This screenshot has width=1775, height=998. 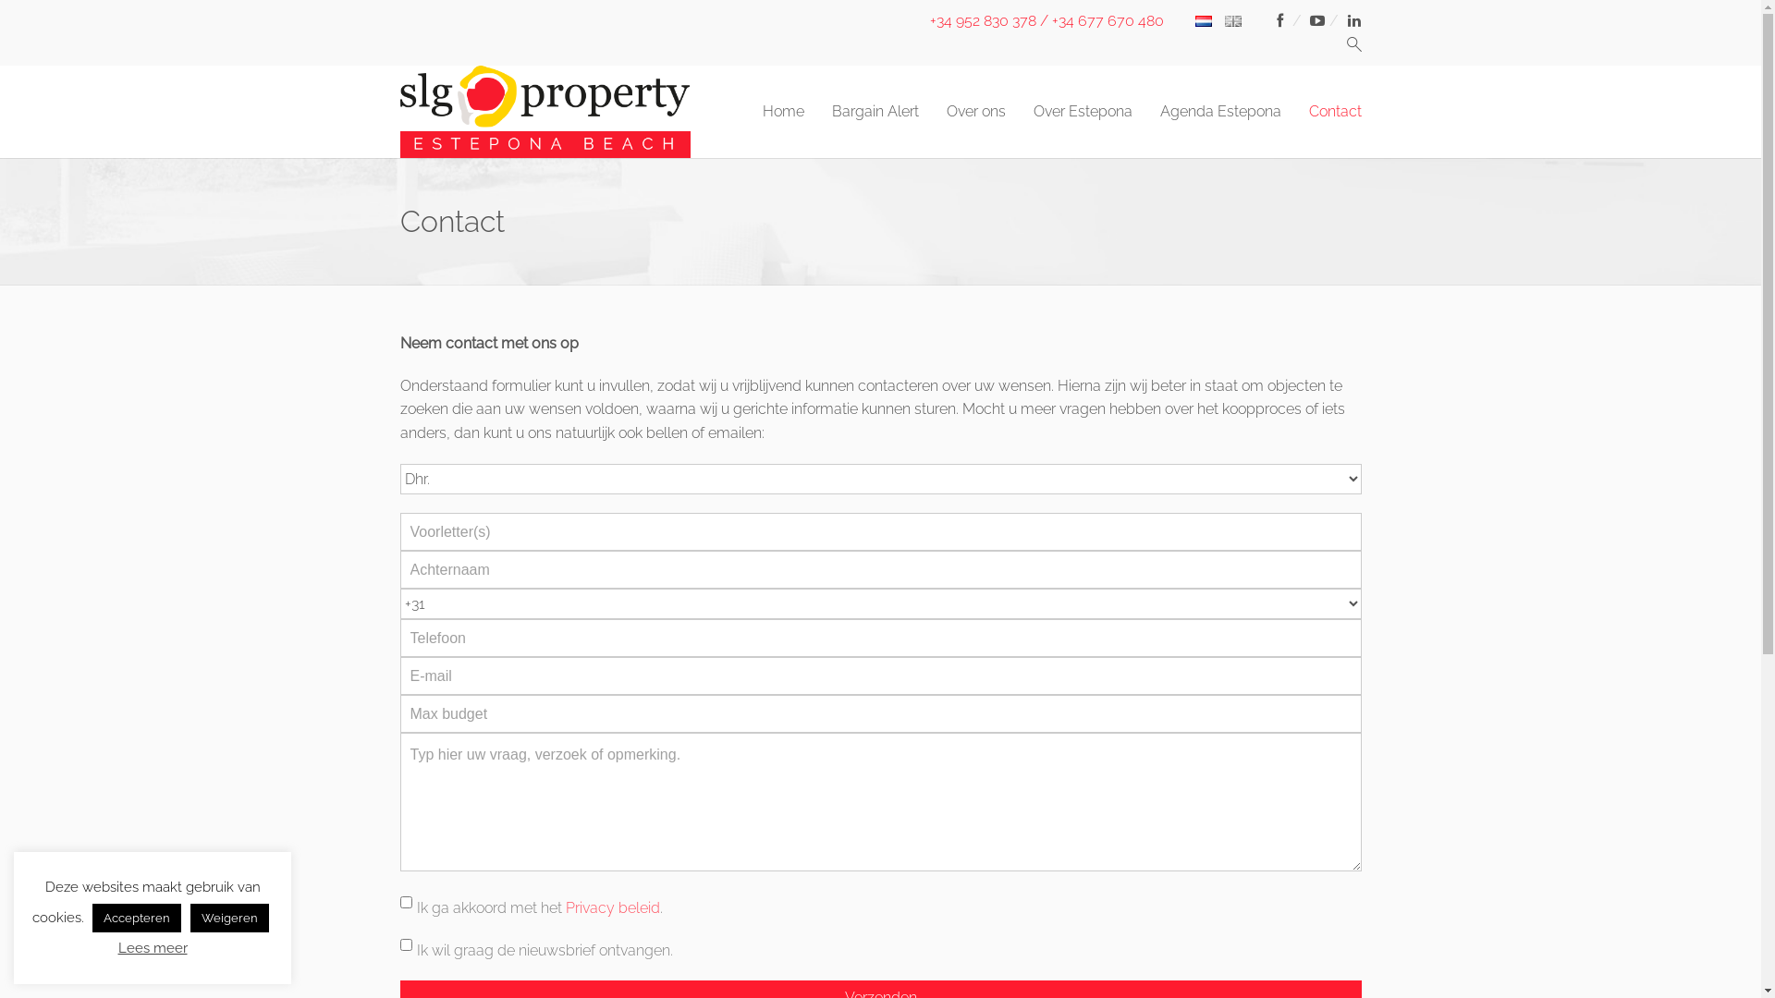 What do you see at coordinates (1335, 112) in the screenshot?
I see `Contact` at bounding box center [1335, 112].